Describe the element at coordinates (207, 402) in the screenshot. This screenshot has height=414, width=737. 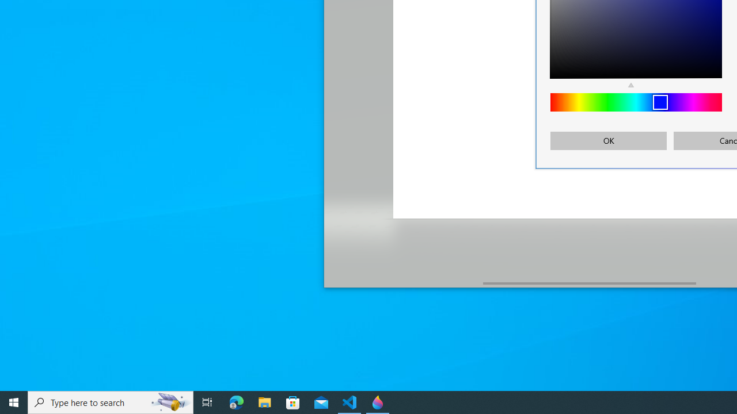
I see `Task View` at that location.